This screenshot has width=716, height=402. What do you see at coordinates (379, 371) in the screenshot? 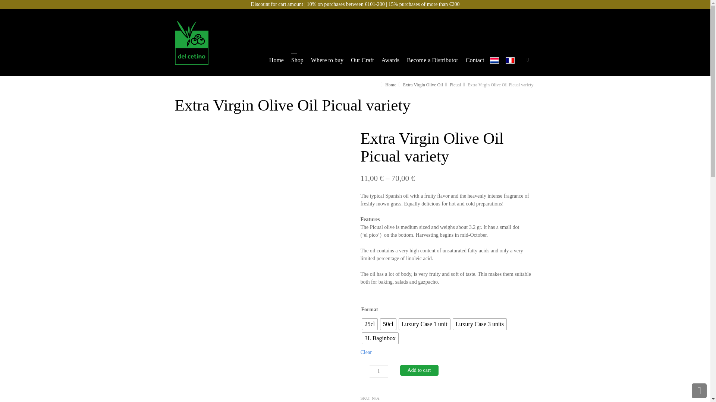
I see `1` at bounding box center [379, 371].